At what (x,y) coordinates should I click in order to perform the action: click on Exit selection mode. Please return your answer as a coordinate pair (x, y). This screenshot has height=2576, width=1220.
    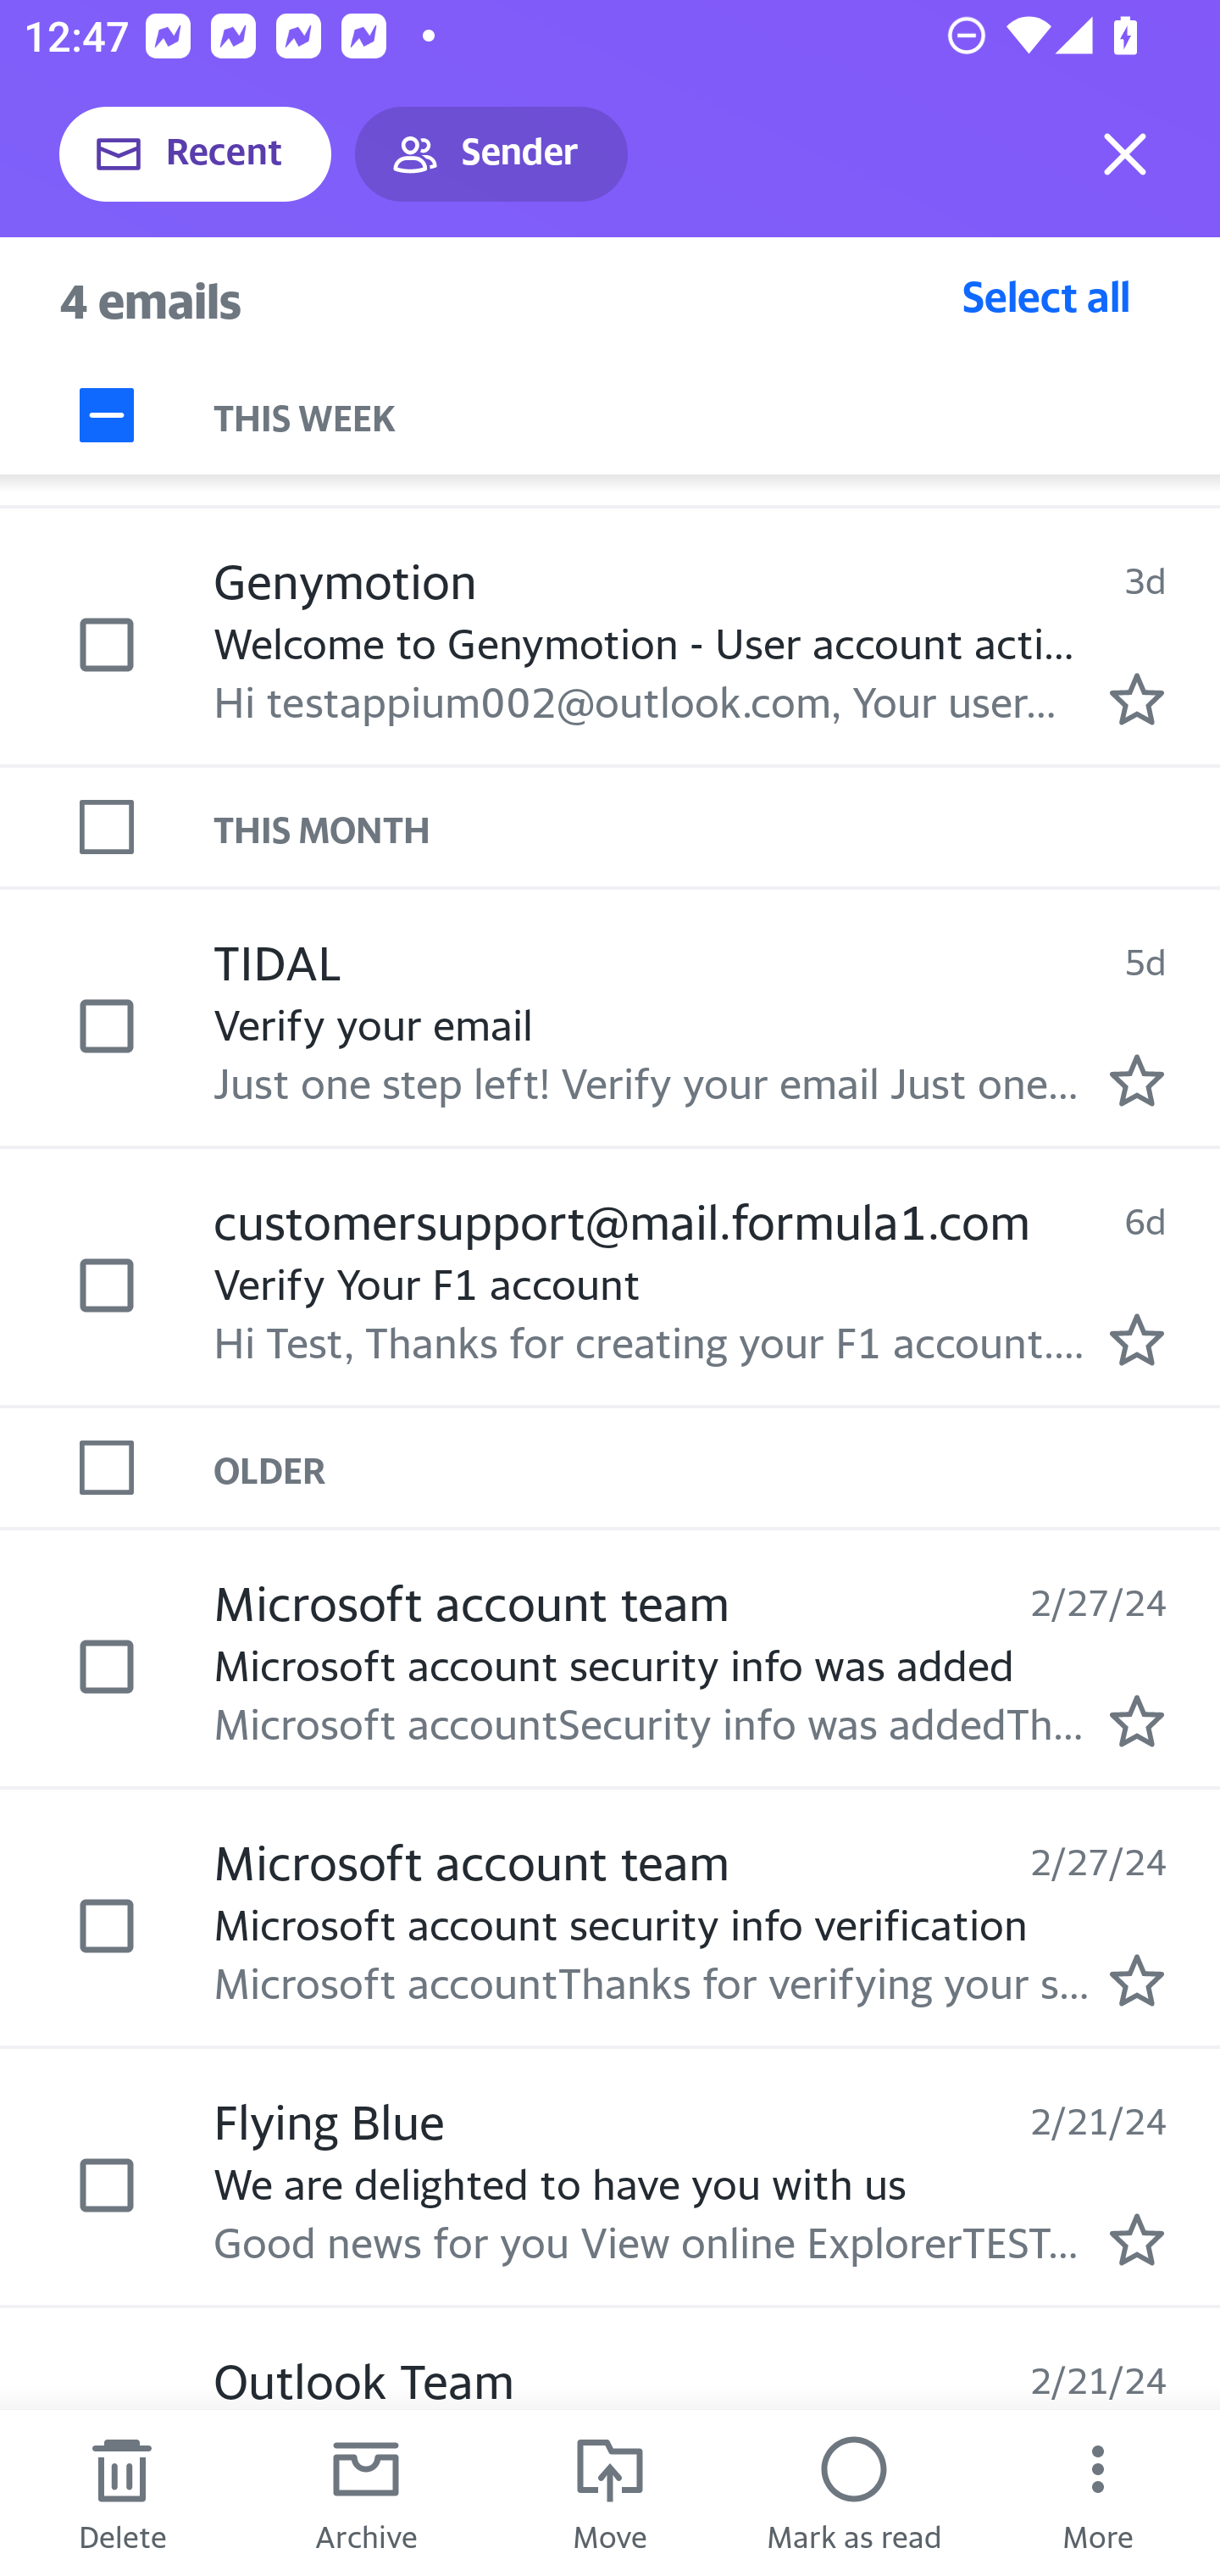
    Looking at the image, I should click on (1125, 154).